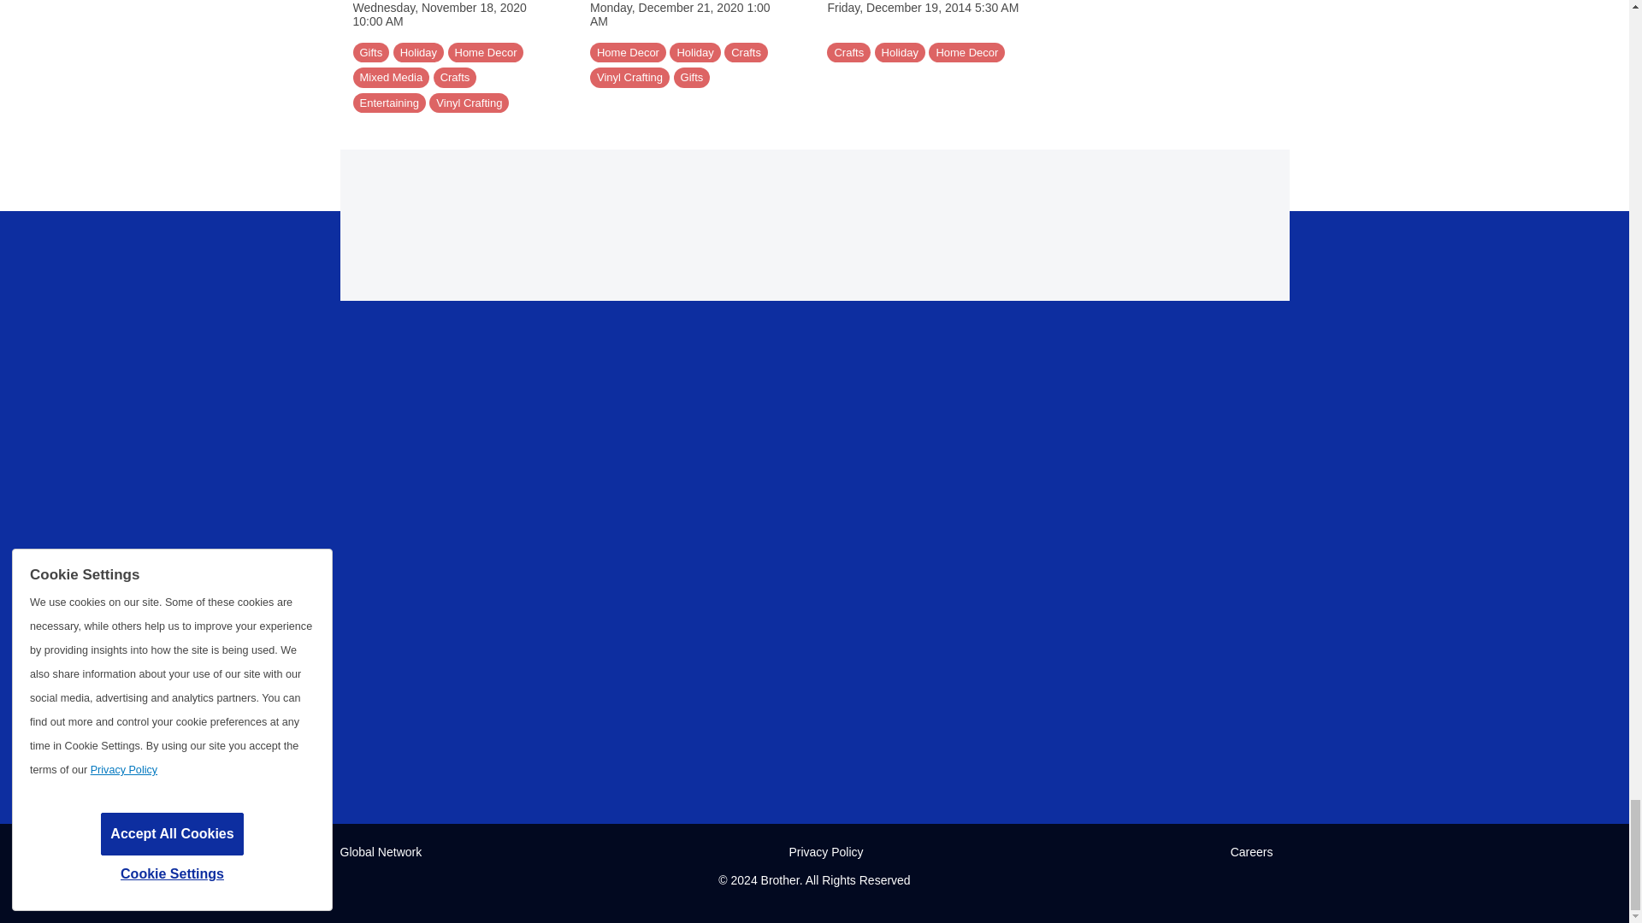 This screenshot has height=923, width=1642. I want to click on Mixed Media, so click(390, 77).